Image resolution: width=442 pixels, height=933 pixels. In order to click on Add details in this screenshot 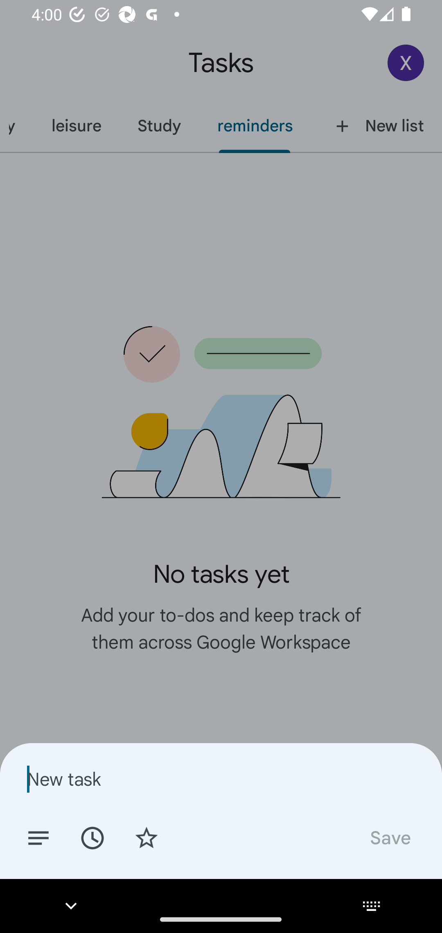, I will do `click(38, 837)`.